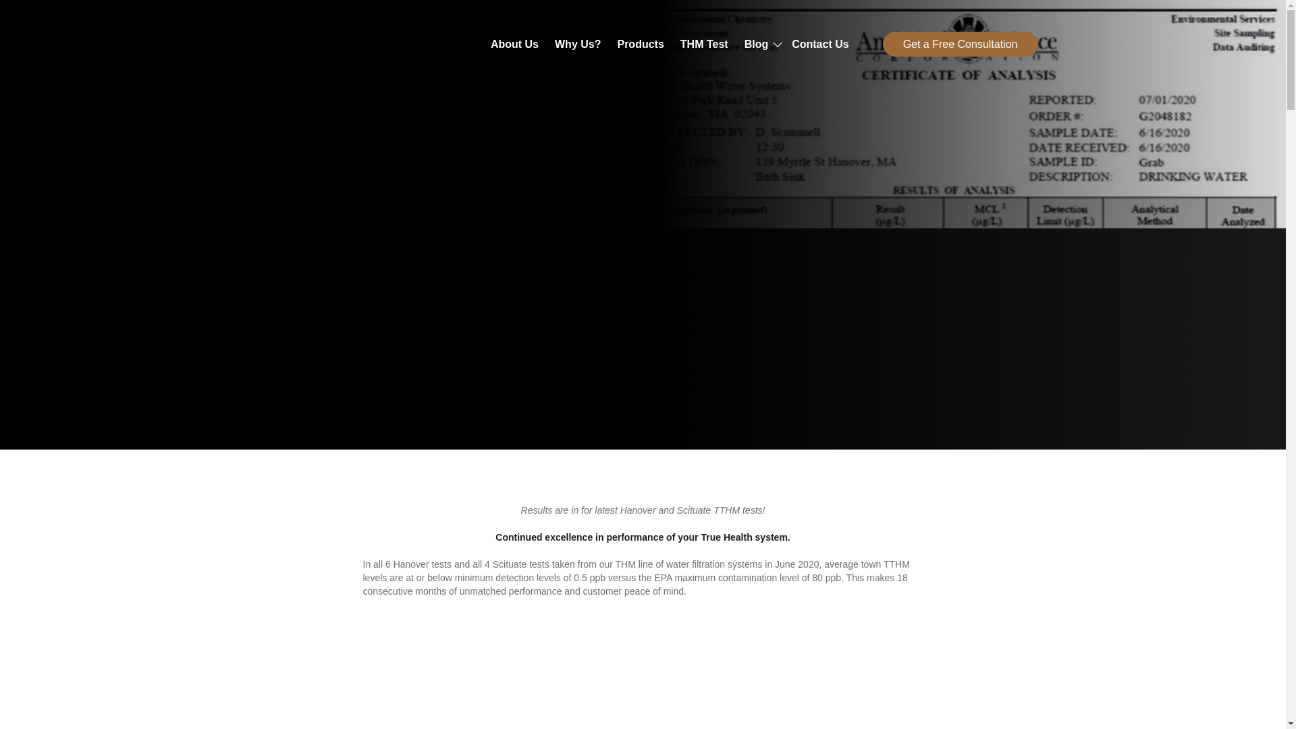 Image resolution: width=1296 pixels, height=729 pixels. What do you see at coordinates (820, 45) in the screenshot?
I see `Contact Us` at bounding box center [820, 45].